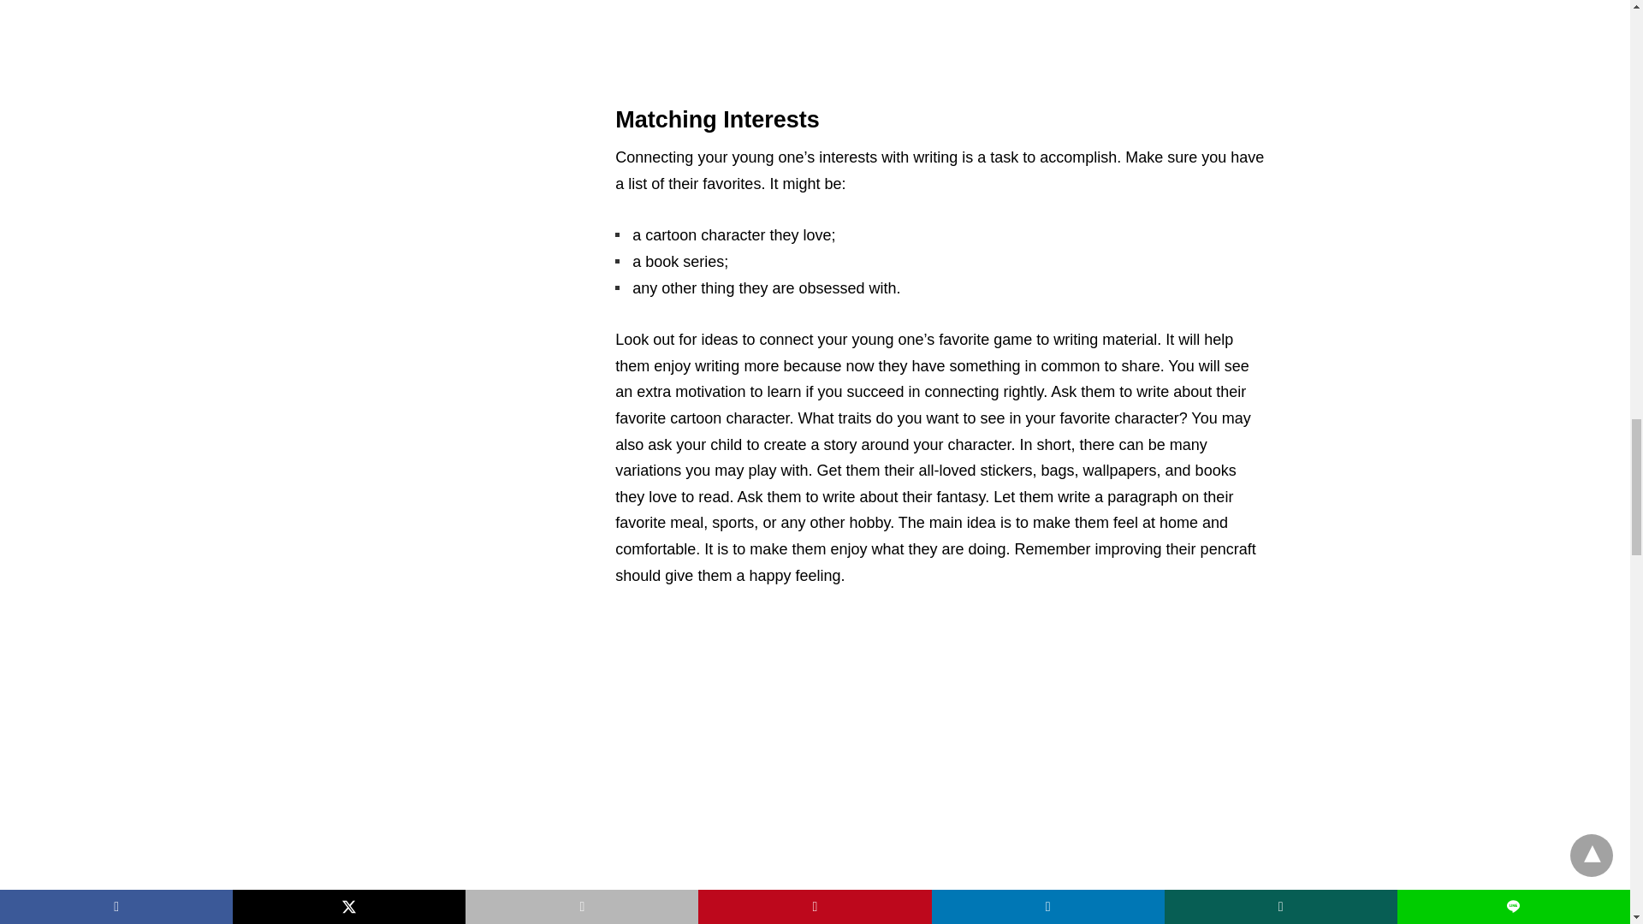 The image size is (1643, 924). What do you see at coordinates (941, 46) in the screenshot?
I see `3rd party ad content` at bounding box center [941, 46].